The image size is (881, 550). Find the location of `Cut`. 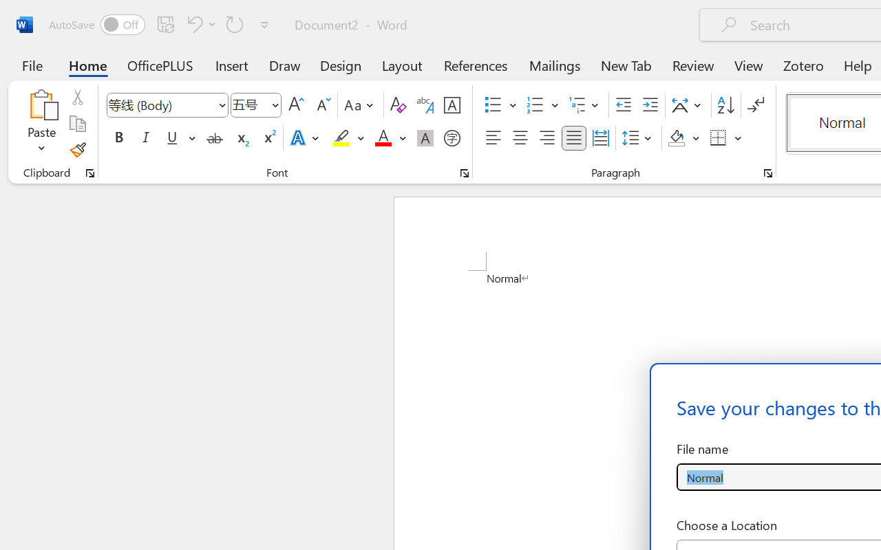

Cut is located at coordinates (77, 97).